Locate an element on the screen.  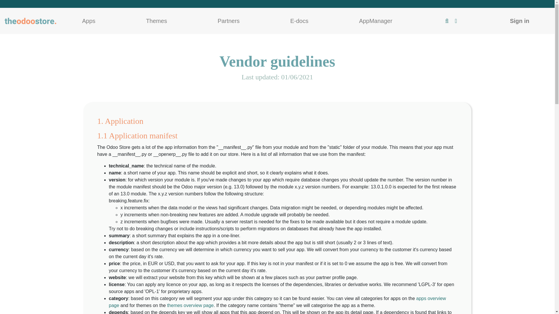
Sign in is located at coordinates (519, 21).